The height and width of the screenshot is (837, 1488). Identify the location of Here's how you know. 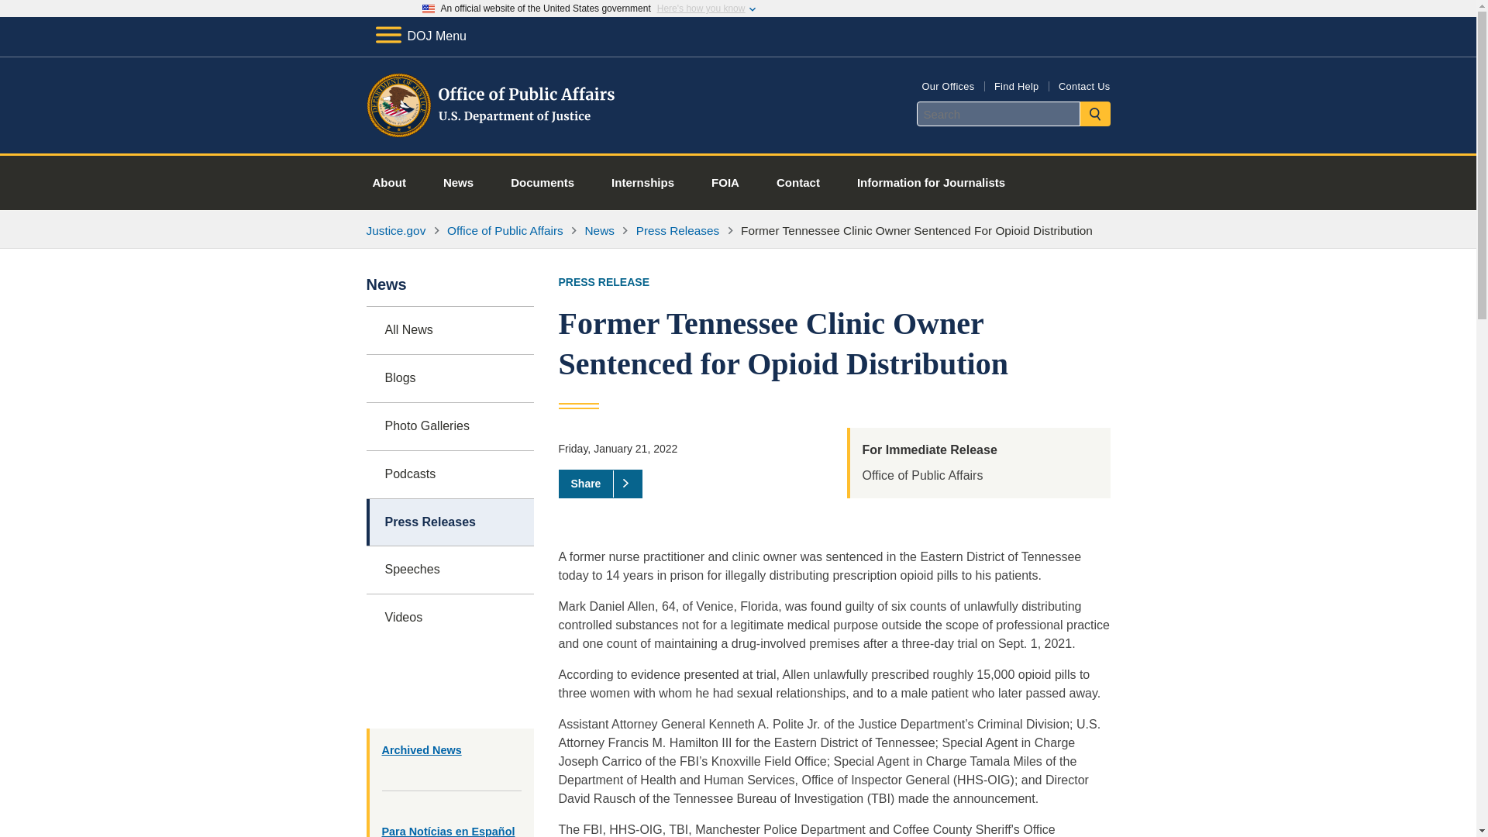
(701, 9).